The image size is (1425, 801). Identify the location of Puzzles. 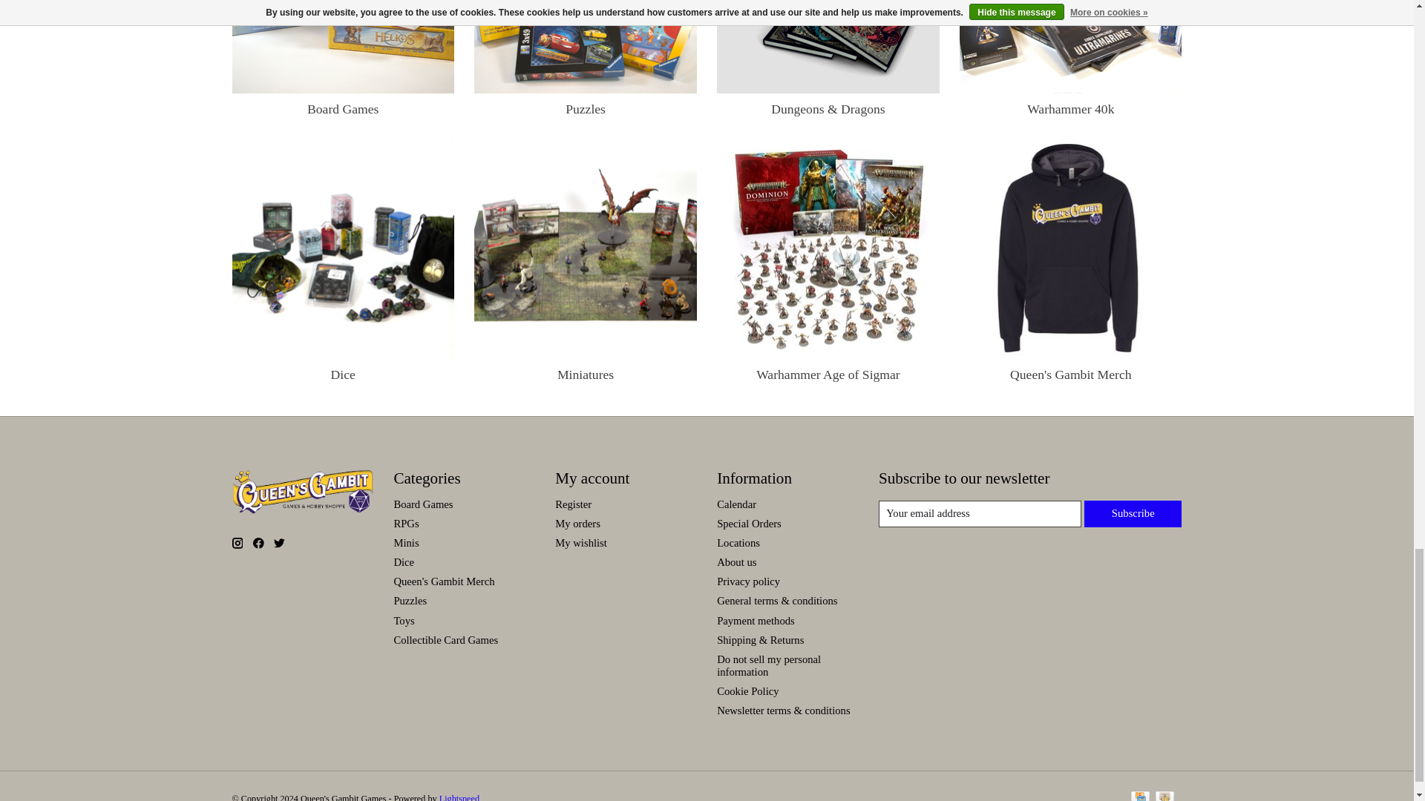
(585, 46).